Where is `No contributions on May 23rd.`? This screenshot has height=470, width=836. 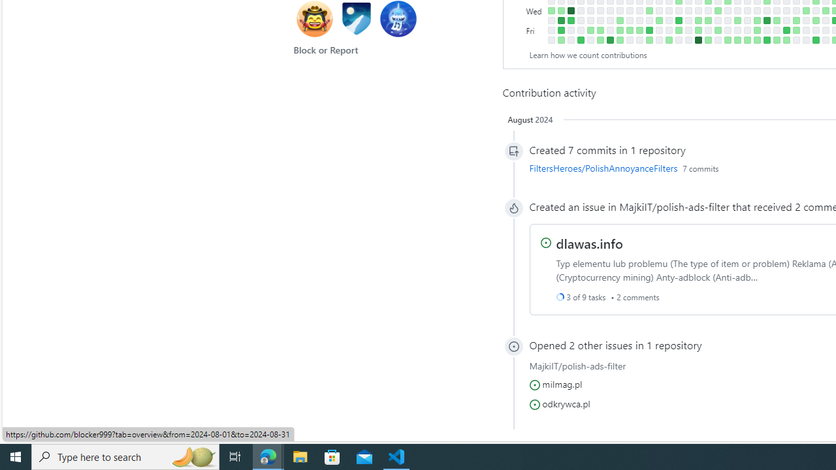 No contributions on May 23rd. is located at coordinates (747, 20).